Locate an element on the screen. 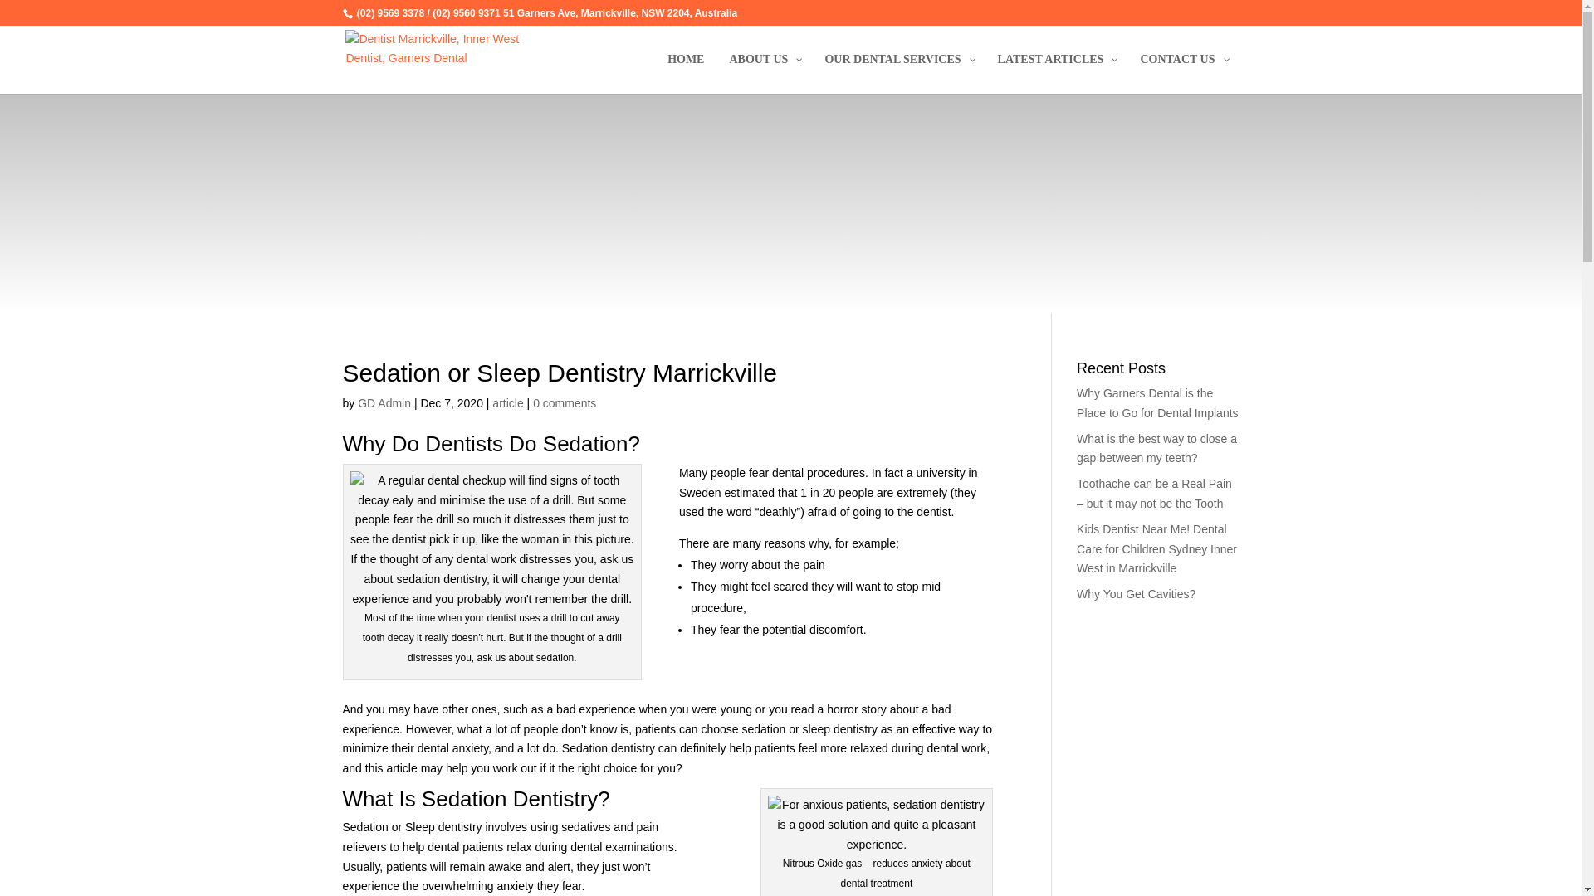  CONTACT US is located at coordinates (1183, 73).